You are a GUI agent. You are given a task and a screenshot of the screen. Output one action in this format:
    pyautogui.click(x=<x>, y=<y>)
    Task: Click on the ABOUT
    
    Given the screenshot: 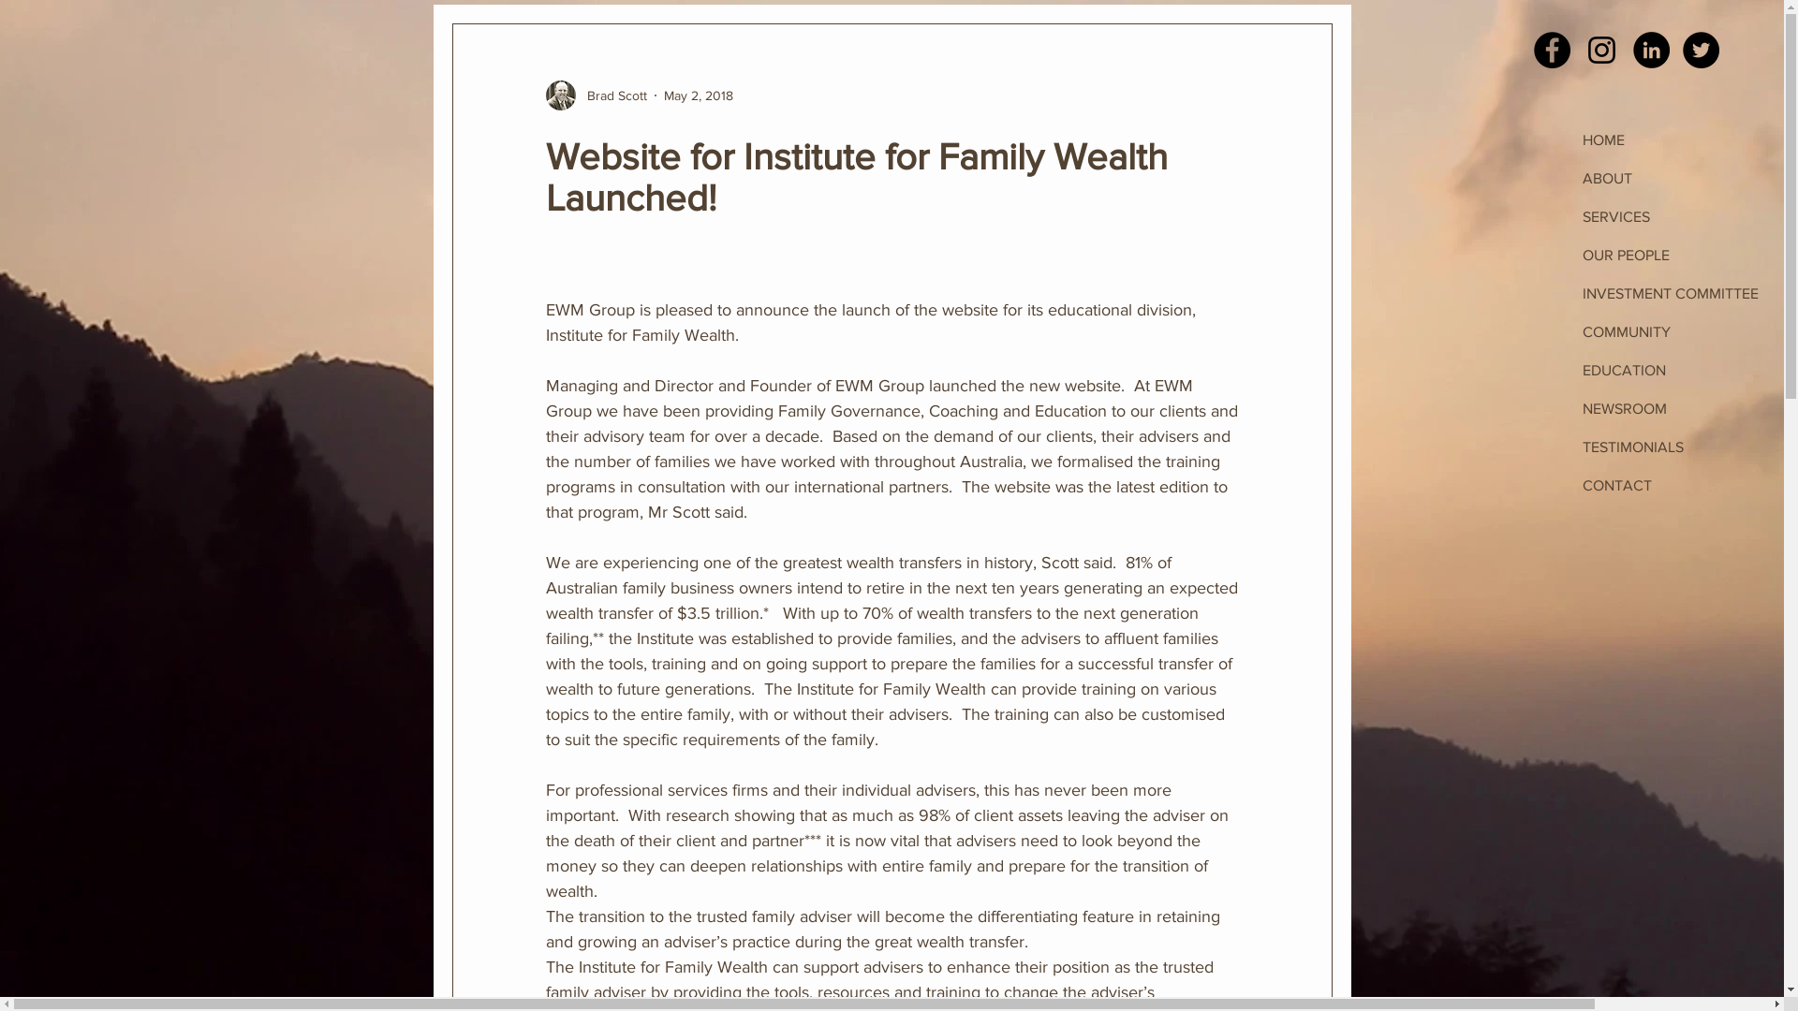 What is the action you would take?
    pyautogui.click(x=1682, y=178)
    